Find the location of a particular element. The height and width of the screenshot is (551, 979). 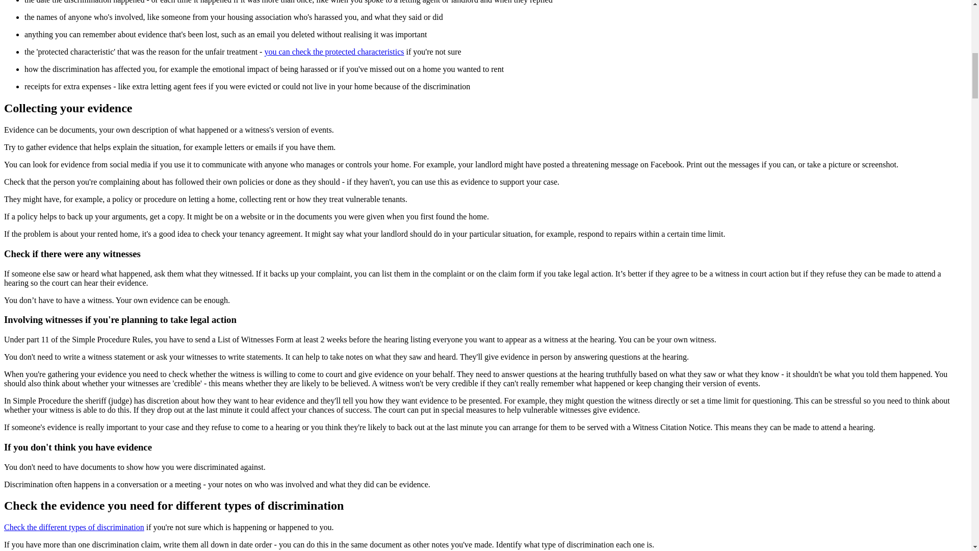

you can check the protected characteristics is located at coordinates (333, 52).